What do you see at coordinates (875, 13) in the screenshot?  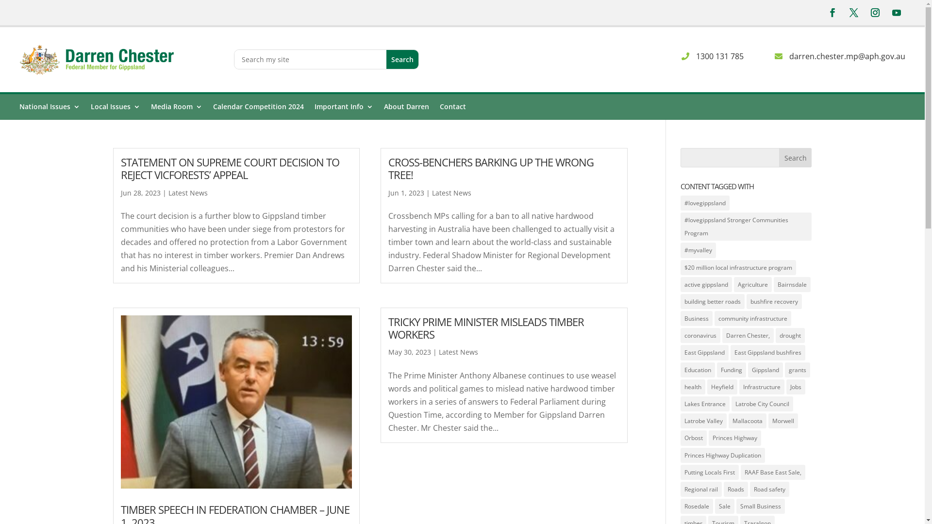 I see `Follow on Instagram` at bounding box center [875, 13].